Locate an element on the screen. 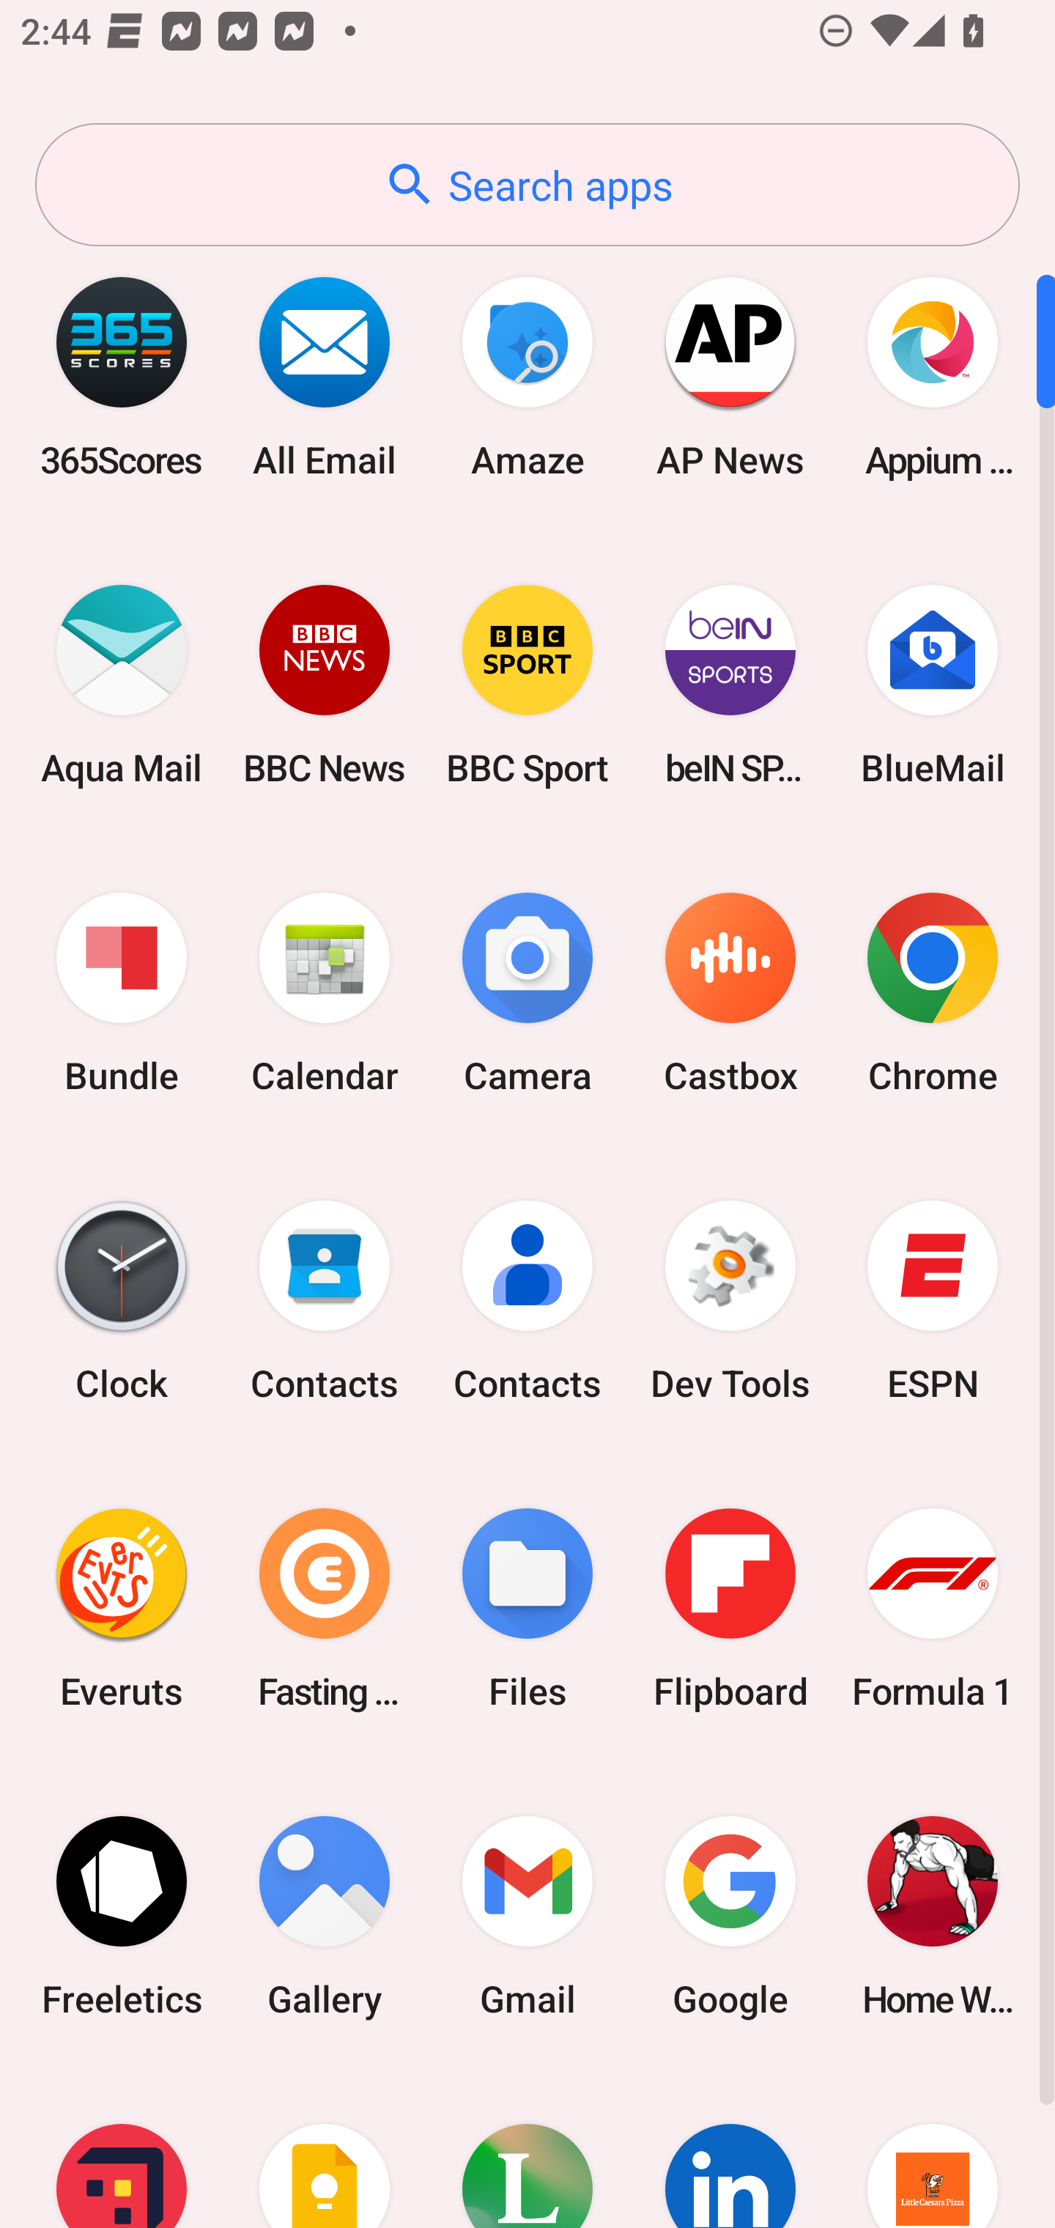 Image resolution: width=1055 pixels, height=2228 pixels. Flipboard is located at coordinates (730, 1608).